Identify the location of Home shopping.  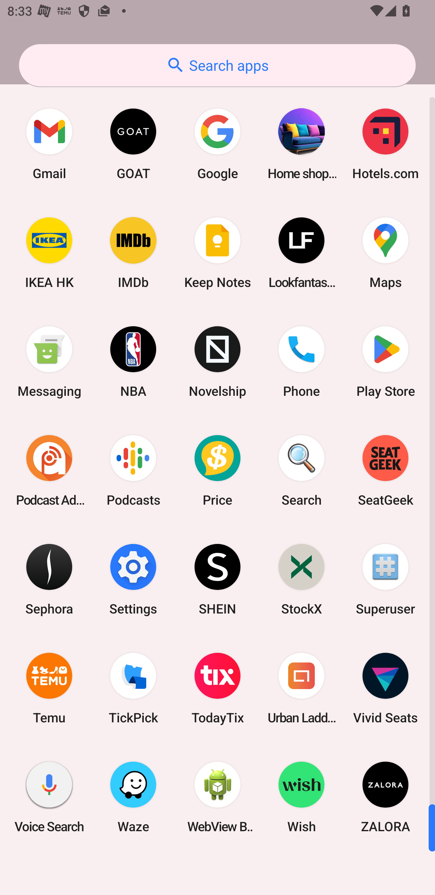
(301, 144).